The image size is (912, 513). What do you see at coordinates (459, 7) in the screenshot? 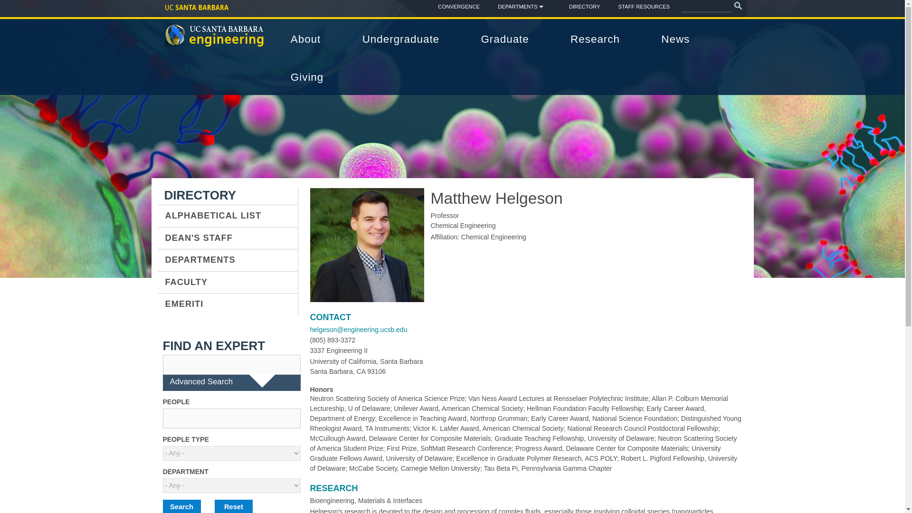
I see `CONVERGENCE` at bounding box center [459, 7].